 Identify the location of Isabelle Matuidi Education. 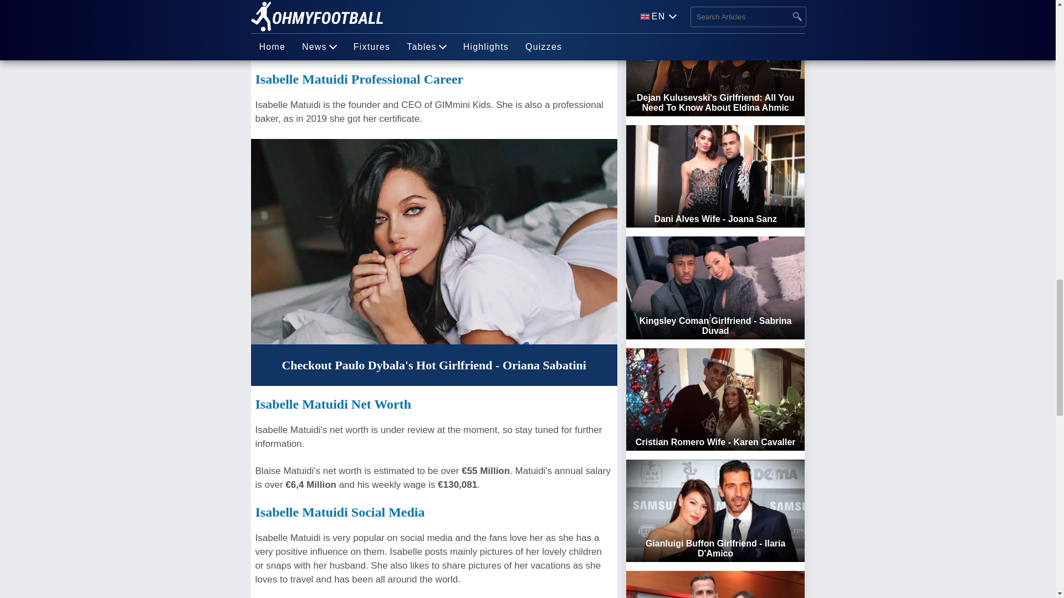
(332, 2).